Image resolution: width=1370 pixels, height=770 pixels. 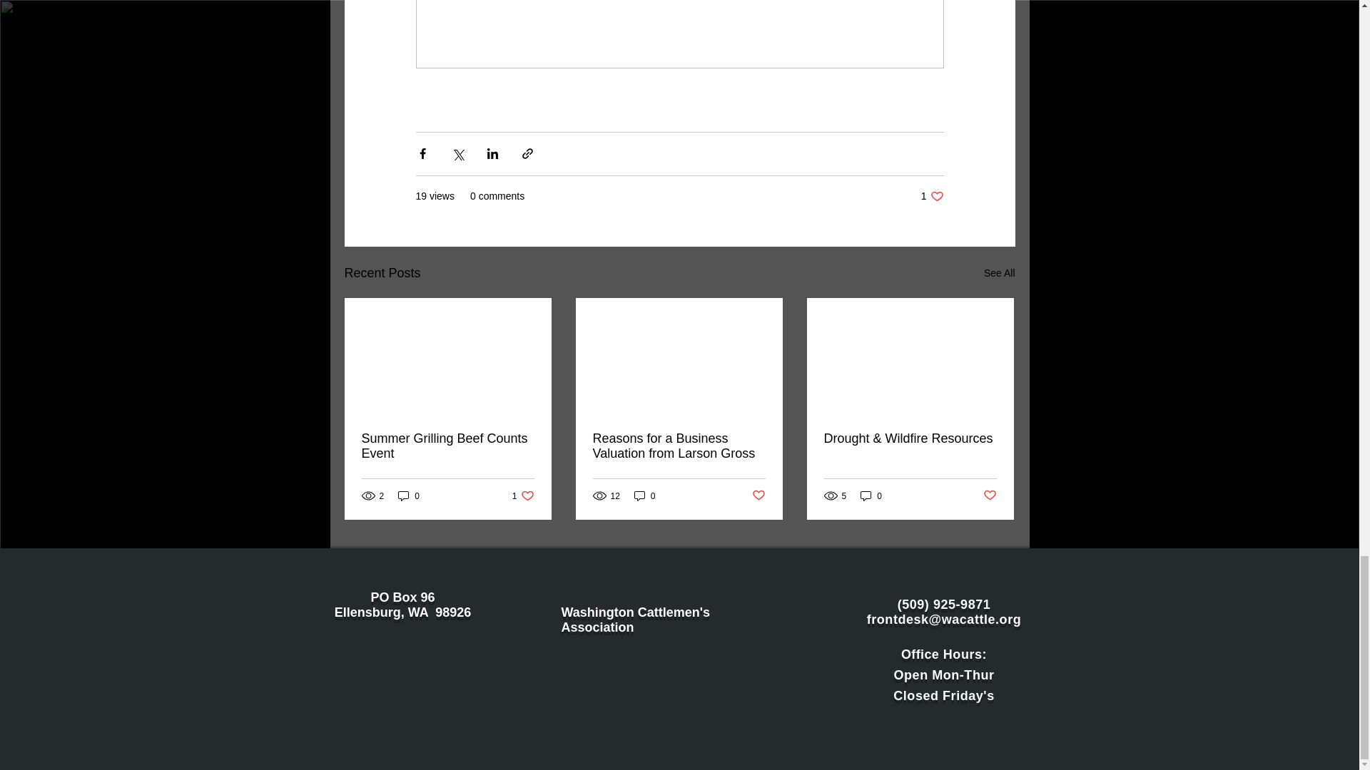 What do you see at coordinates (447, 446) in the screenshot?
I see `Summer Grilling Beef Counts Event` at bounding box center [447, 446].